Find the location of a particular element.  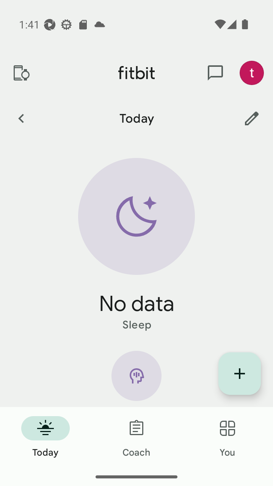

Coach is located at coordinates (136, 437).